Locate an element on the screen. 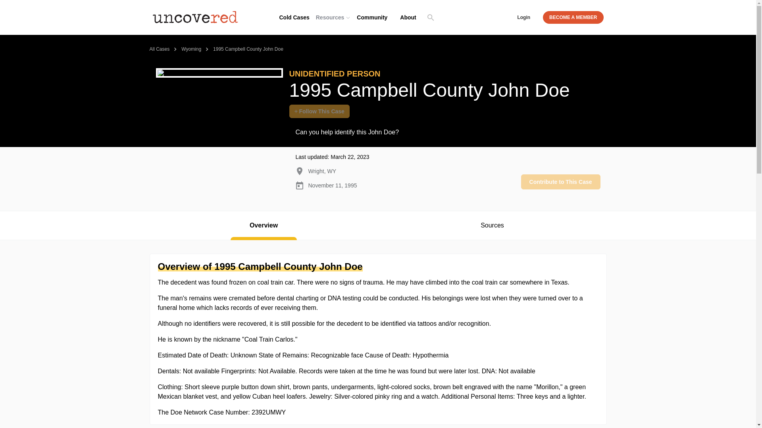  1995 Campbell County John Doe is located at coordinates (248, 49).